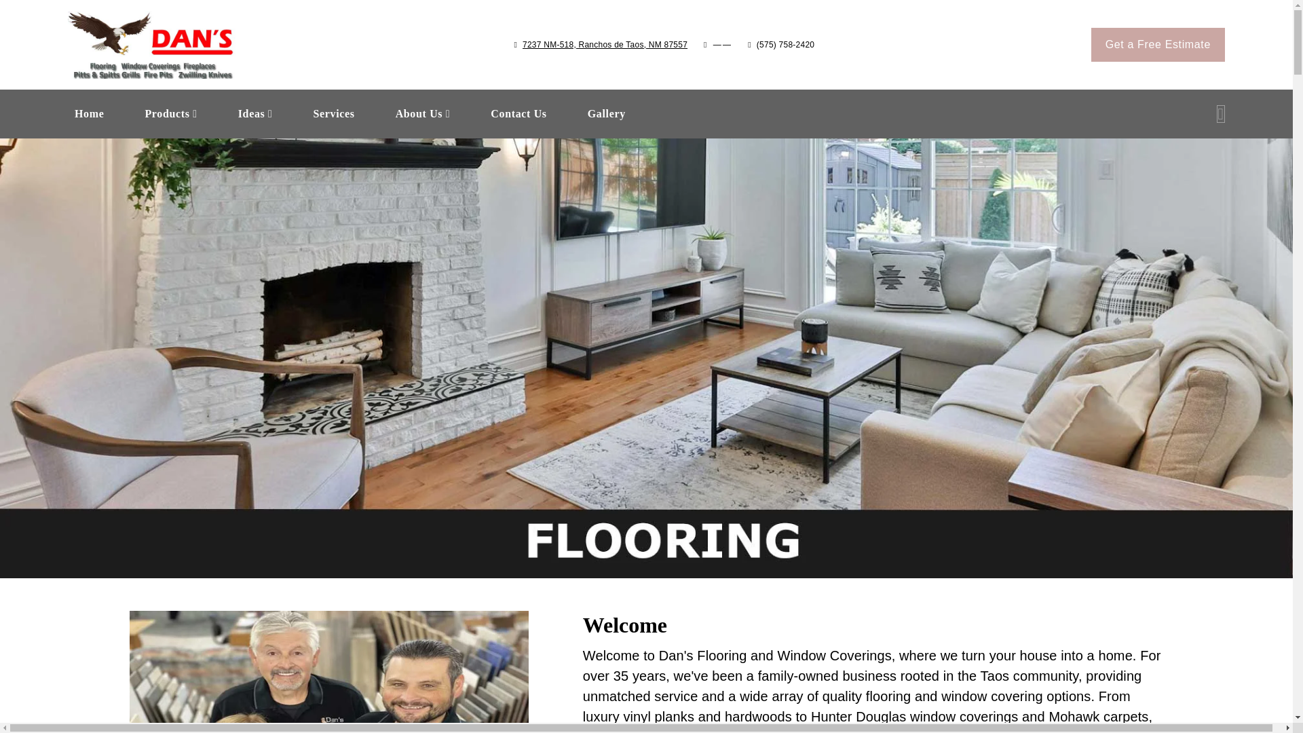  Describe the element at coordinates (607, 114) in the screenshot. I see `7237 NM-518, Ranchos de Taos, NM 87557` at that location.